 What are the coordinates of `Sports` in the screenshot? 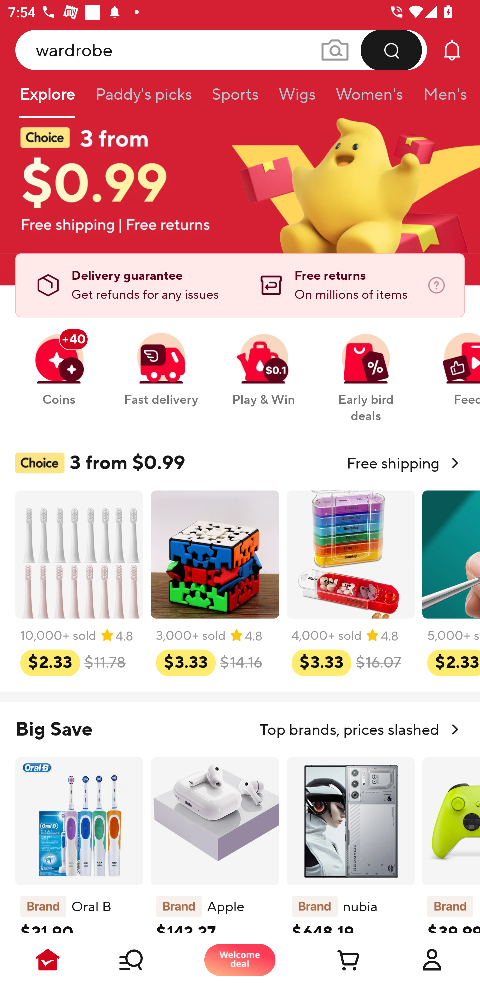 It's located at (235, 98).